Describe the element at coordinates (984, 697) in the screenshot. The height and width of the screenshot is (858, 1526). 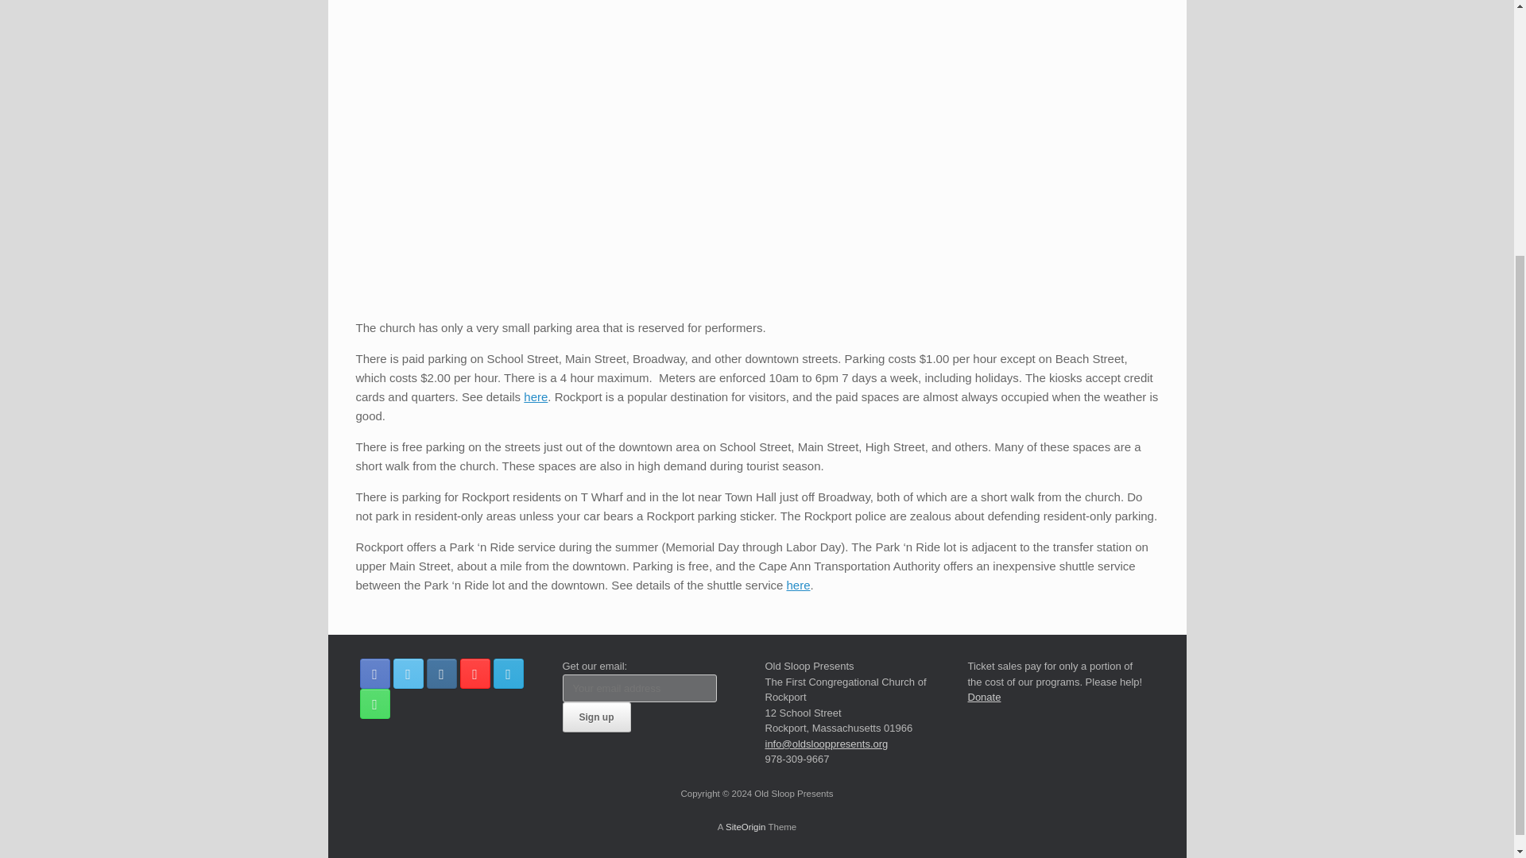
I see `Donate` at that location.